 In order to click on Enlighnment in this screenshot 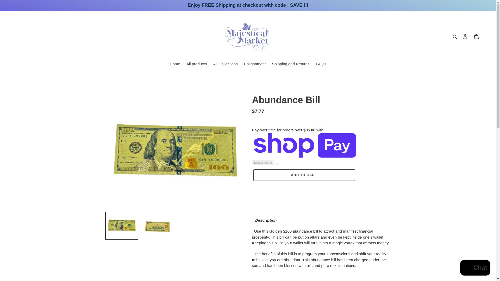, I will do `click(255, 65)`.